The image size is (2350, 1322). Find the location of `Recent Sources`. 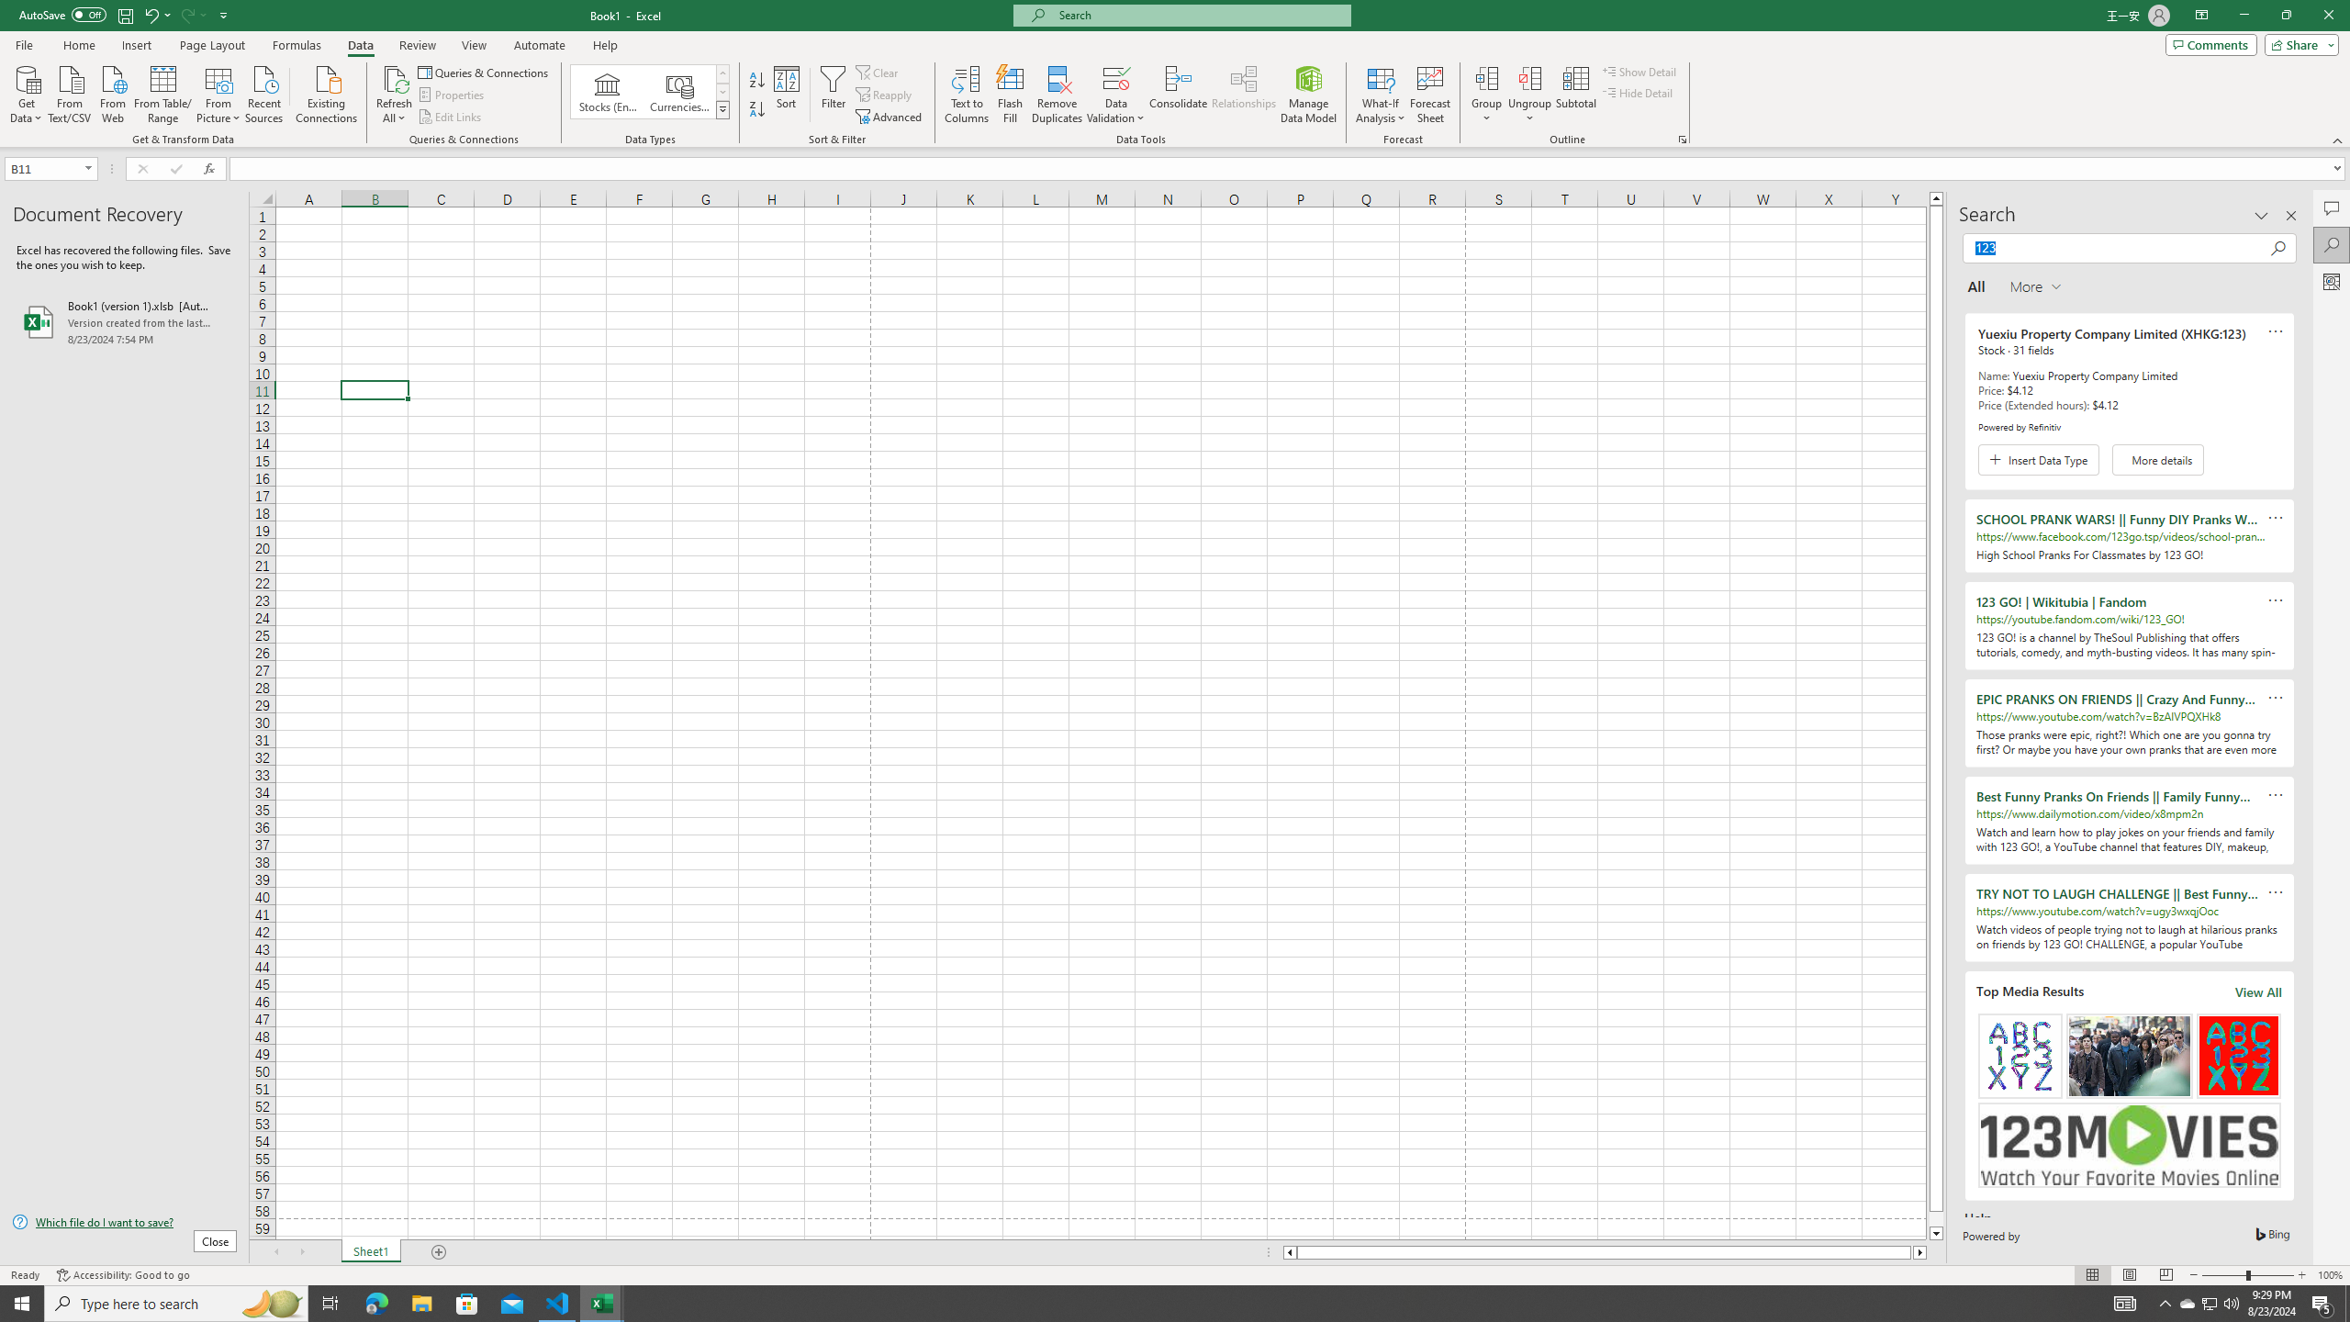

Recent Sources is located at coordinates (264, 93).